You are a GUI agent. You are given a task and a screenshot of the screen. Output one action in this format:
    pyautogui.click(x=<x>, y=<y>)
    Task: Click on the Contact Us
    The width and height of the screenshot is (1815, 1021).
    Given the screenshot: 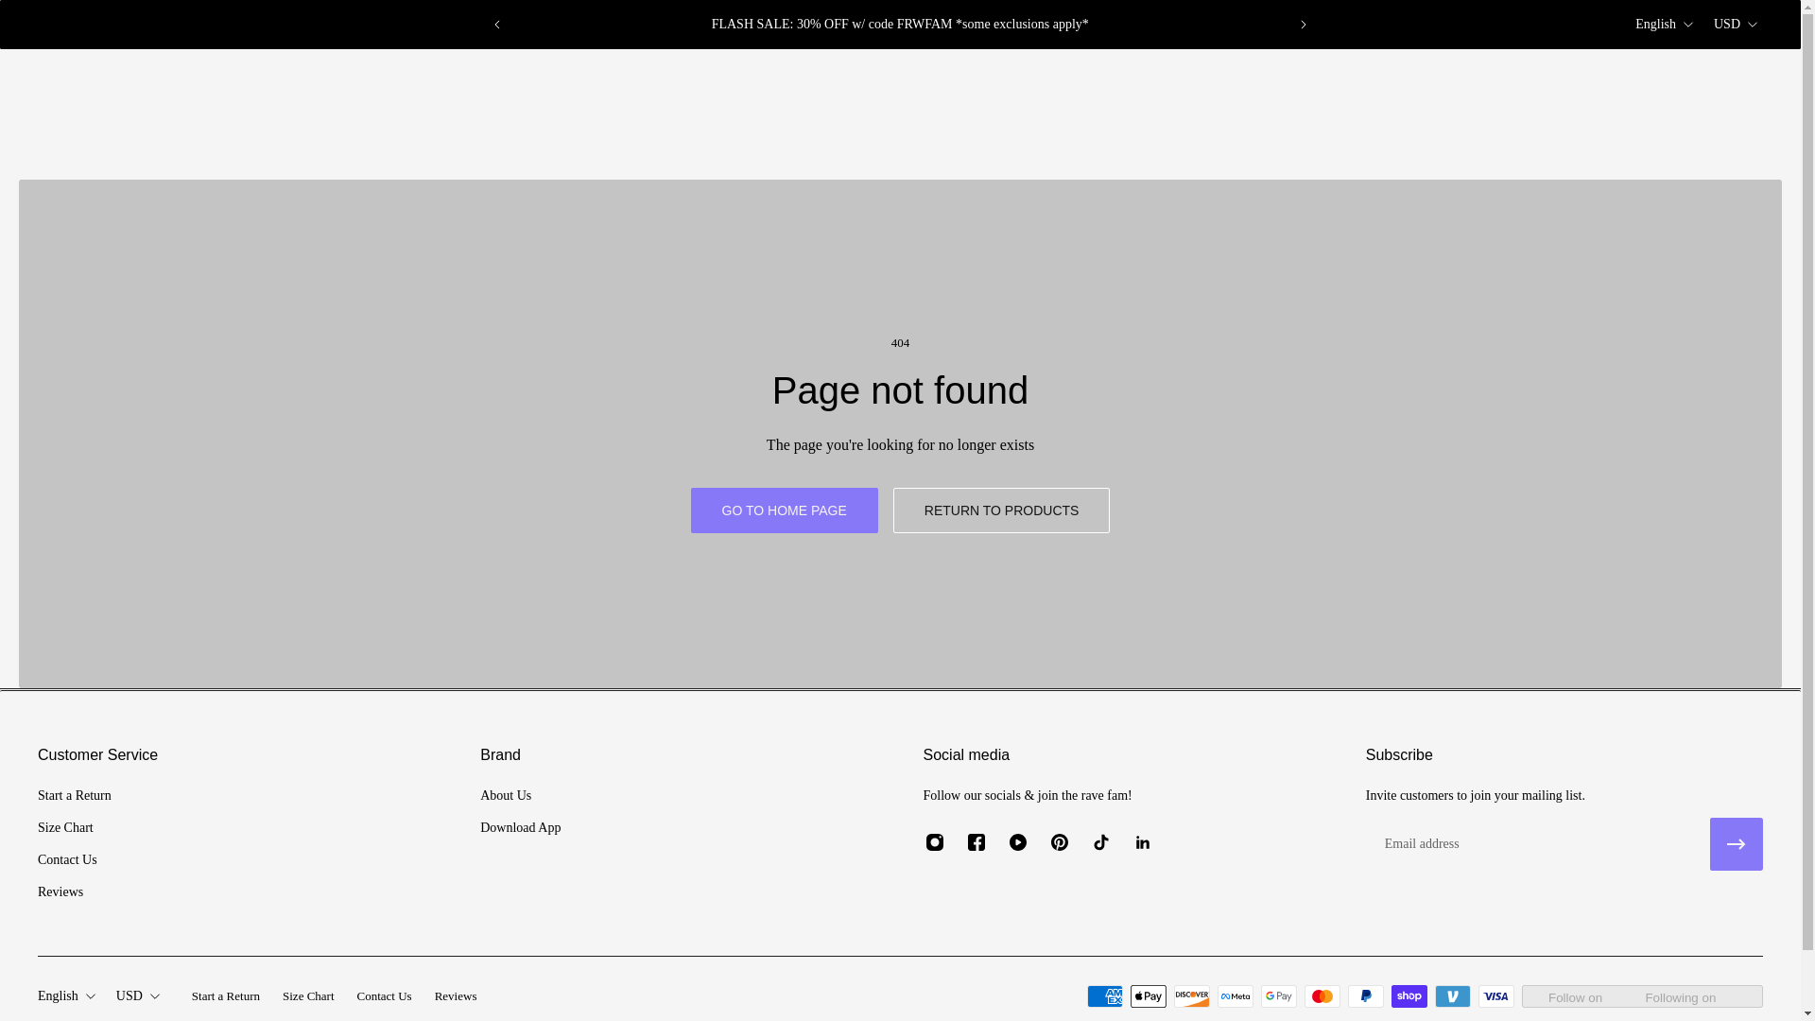 What is the action you would take?
    pyautogui.click(x=384, y=996)
    